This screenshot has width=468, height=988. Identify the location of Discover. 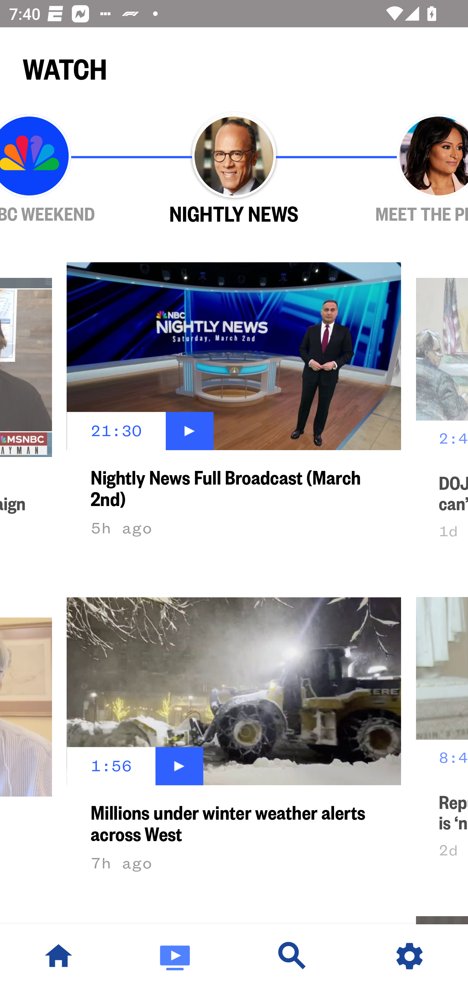
(292, 956).